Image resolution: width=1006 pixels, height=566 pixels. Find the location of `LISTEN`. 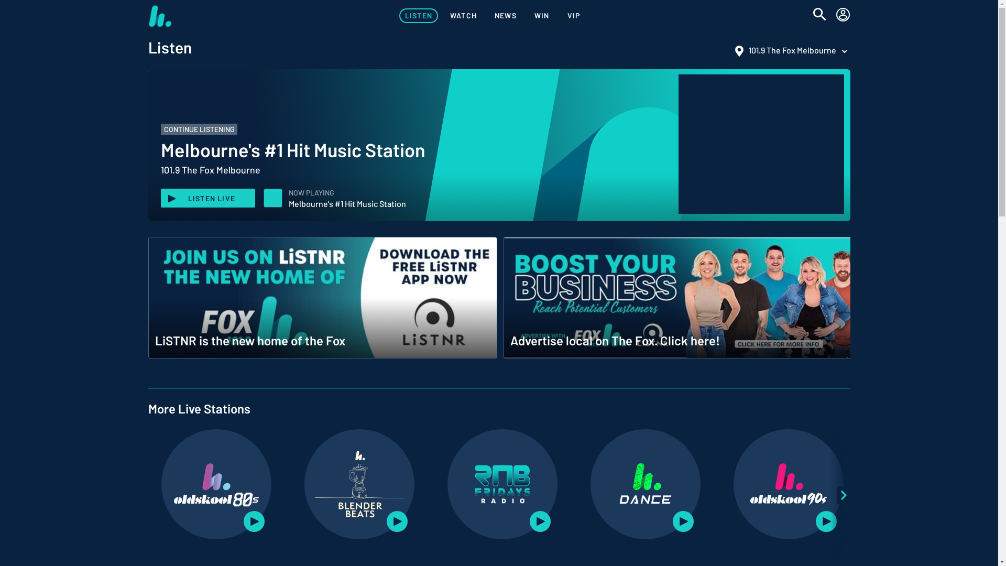

LISTEN is located at coordinates (419, 16).